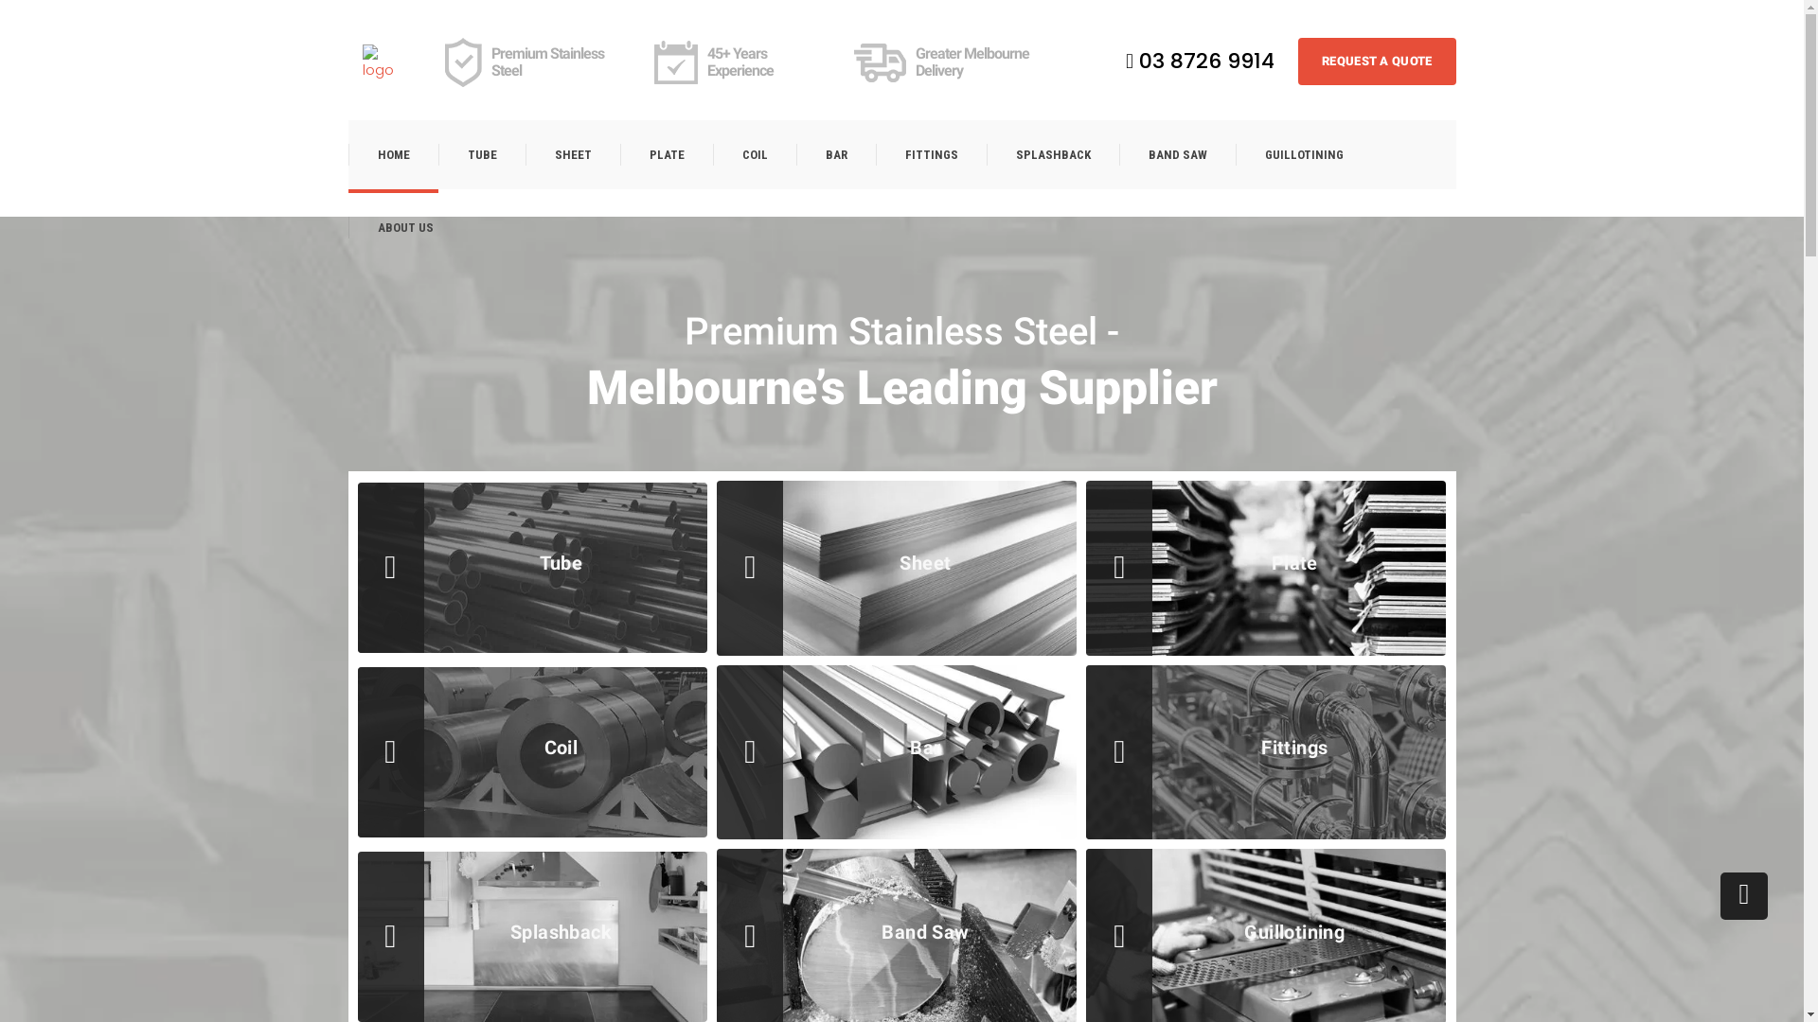  I want to click on BAR, so click(835, 155).